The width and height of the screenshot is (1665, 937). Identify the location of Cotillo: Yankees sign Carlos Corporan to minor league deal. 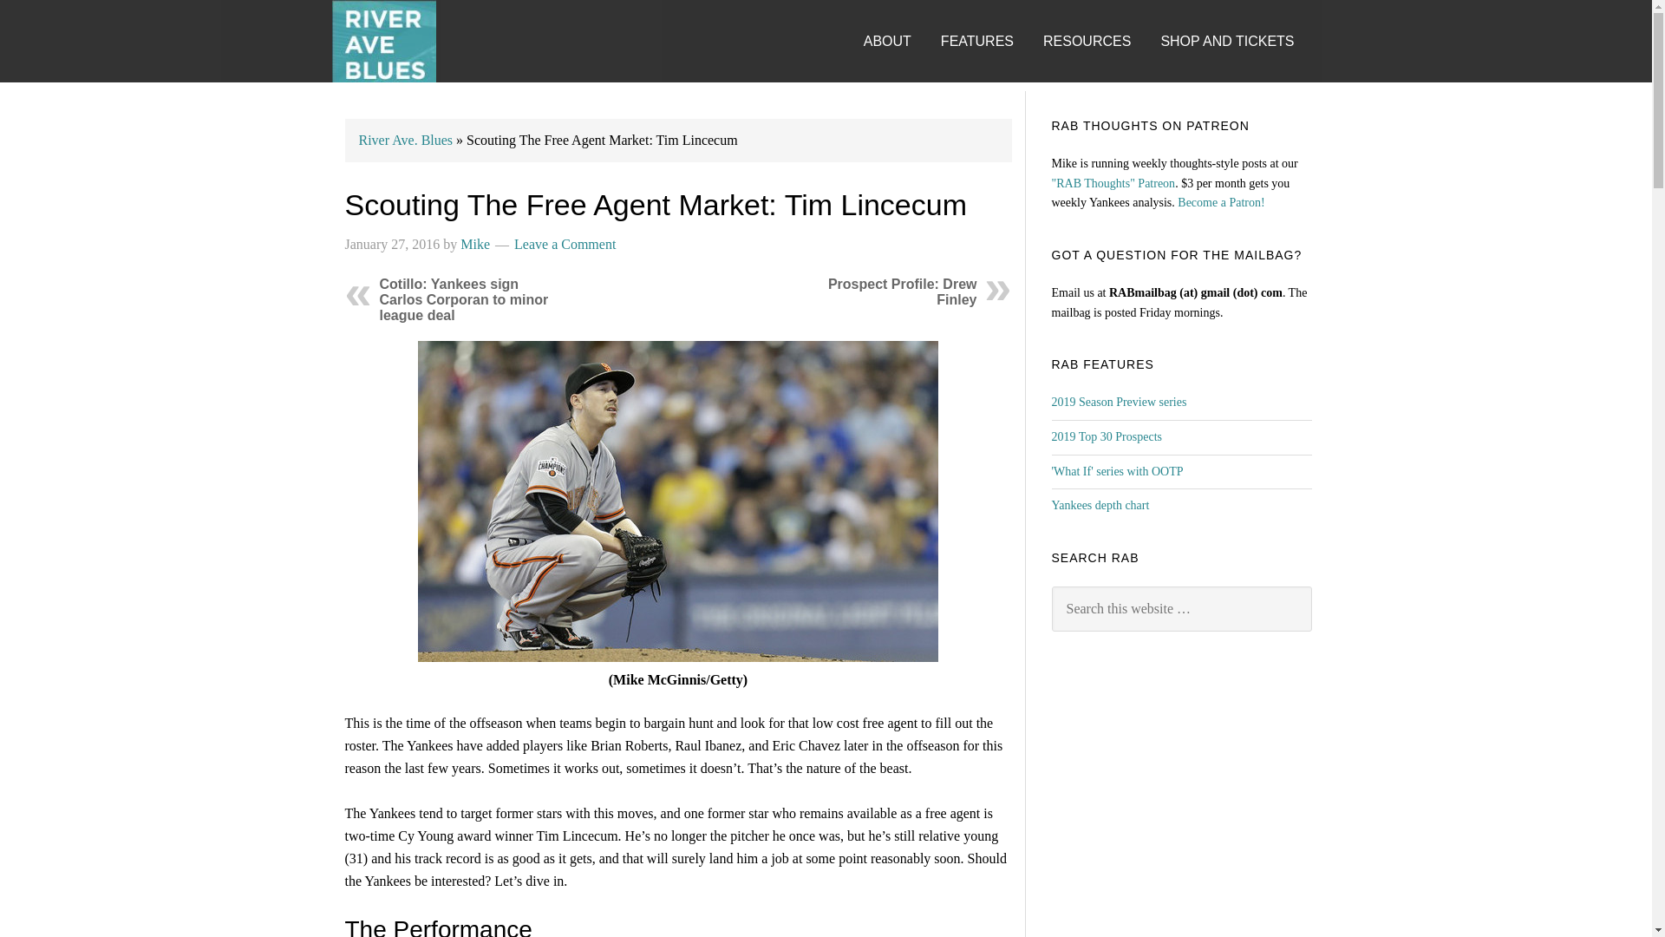
(464, 298).